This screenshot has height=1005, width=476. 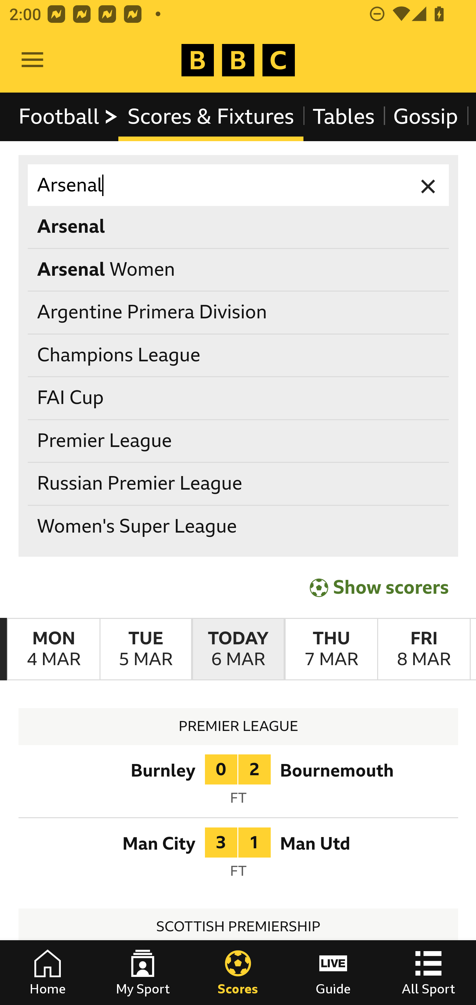 What do you see at coordinates (48, 973) in the screenshot?
I see `Home` at bounding box center [48, 973].